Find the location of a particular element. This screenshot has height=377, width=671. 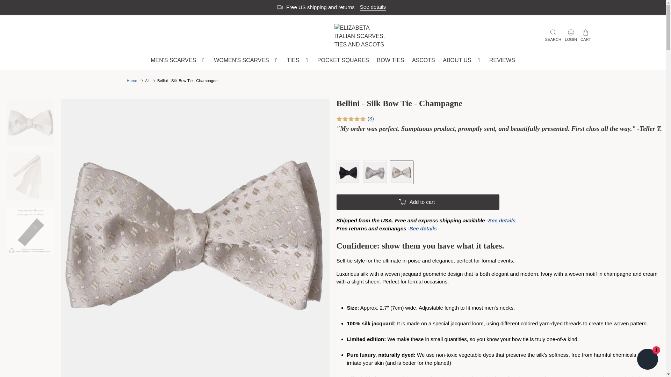

ASCOTS is located at coordinates (423, 60).